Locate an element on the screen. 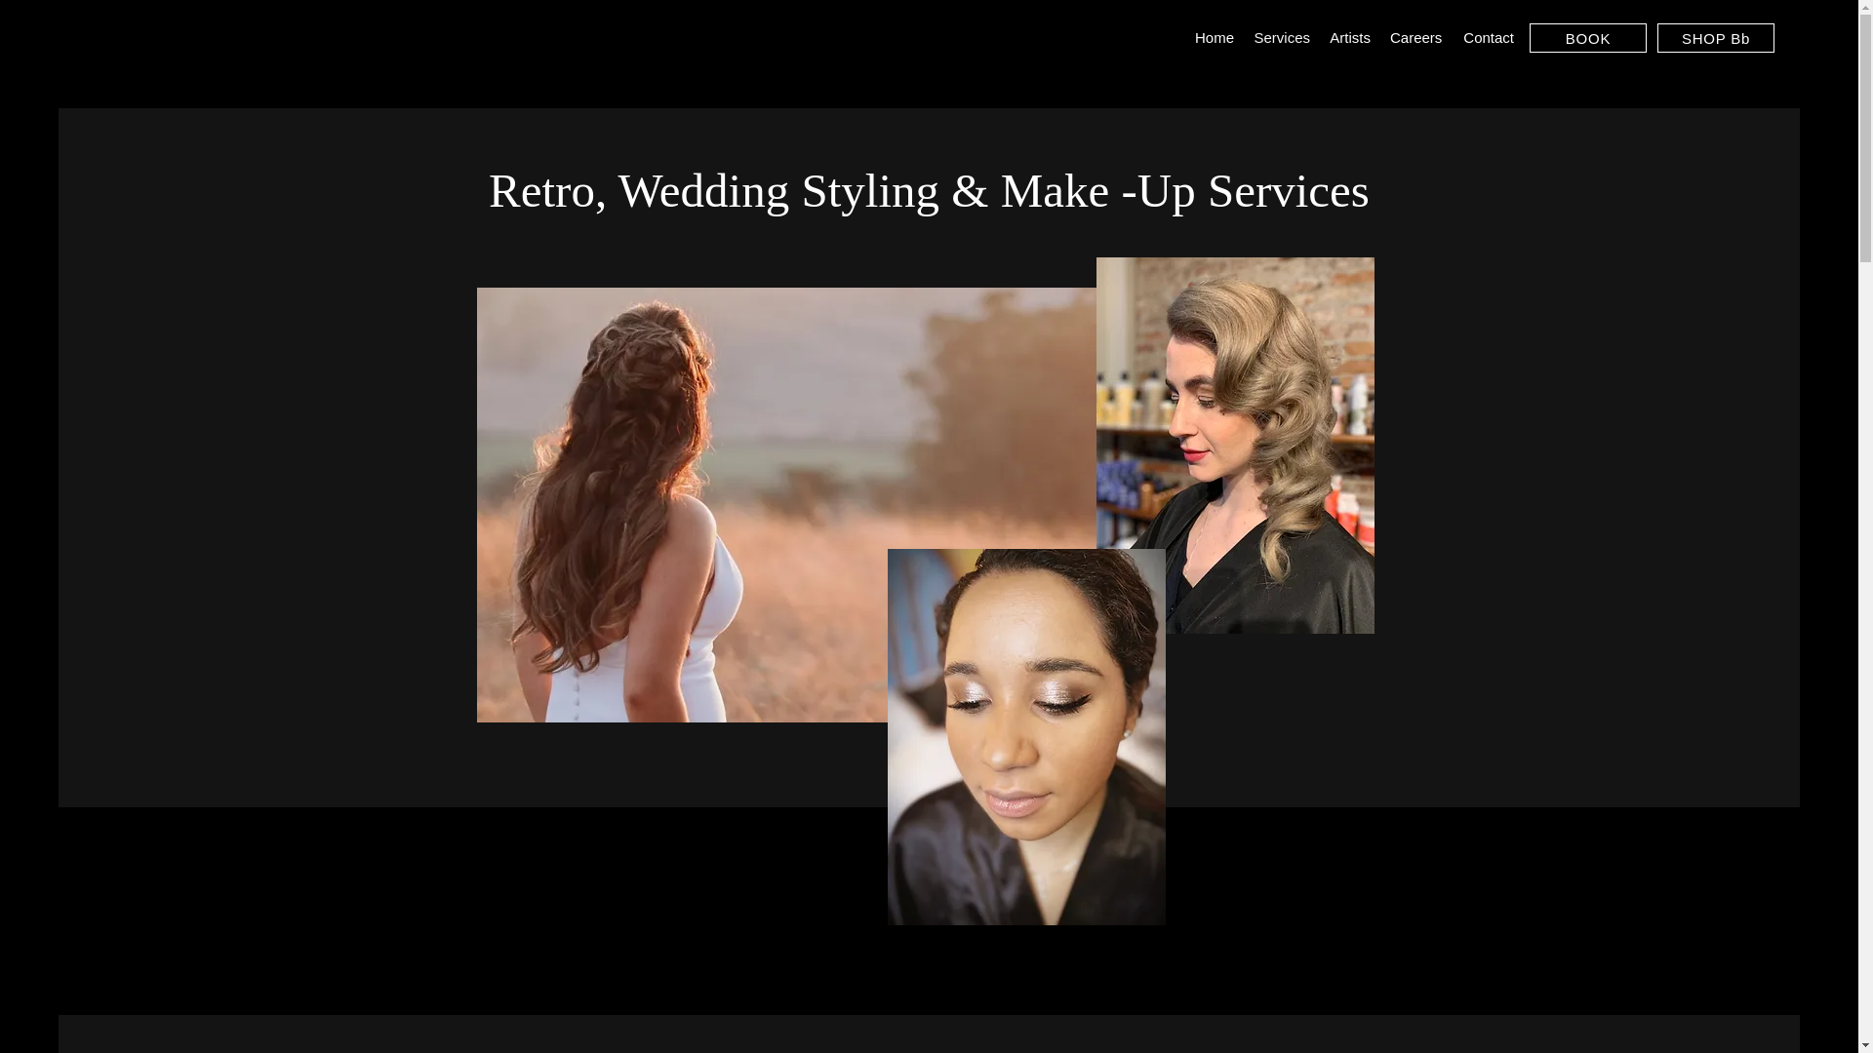 Image resolution: width=1873 pixels, height=1053 pixels. Artists is located at coordinates (1350, 37).